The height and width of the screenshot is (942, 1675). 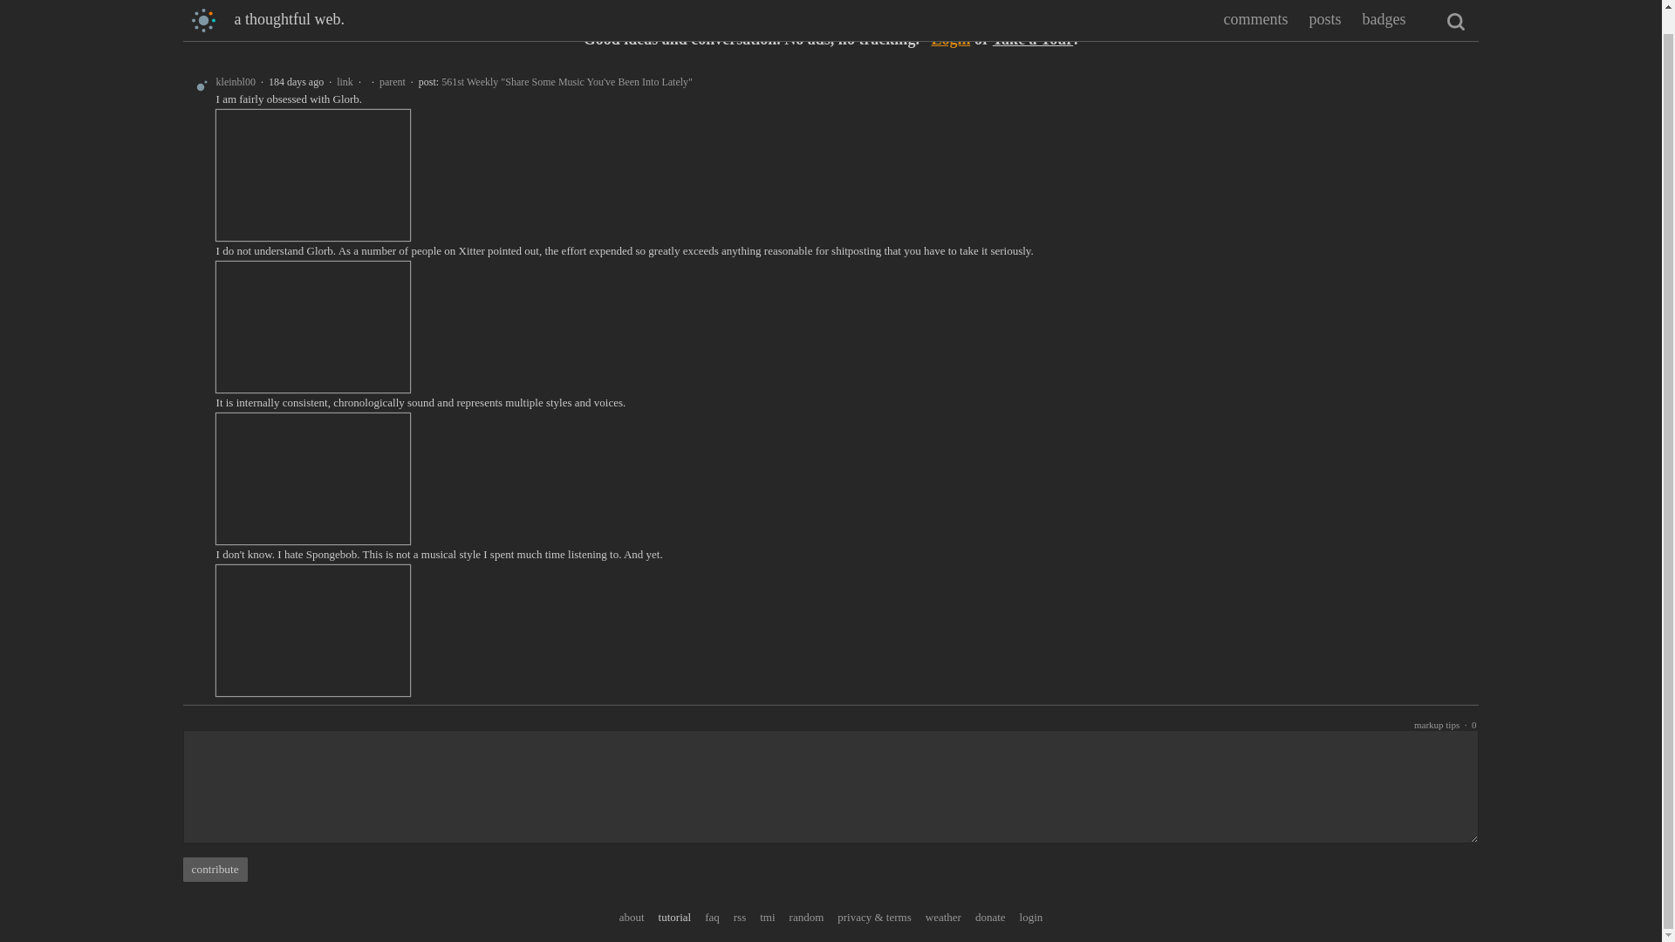 I want to click on contribute, so click(x=215, y=869).